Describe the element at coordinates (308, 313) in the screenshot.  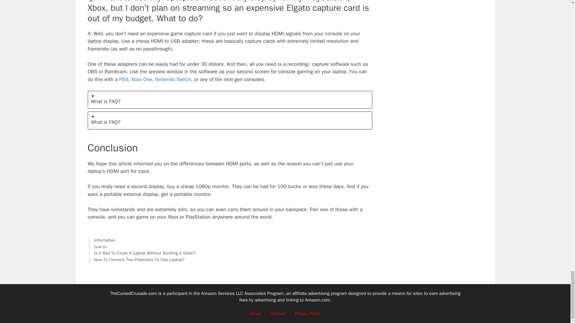
I see `Privacy Policy` at that location.